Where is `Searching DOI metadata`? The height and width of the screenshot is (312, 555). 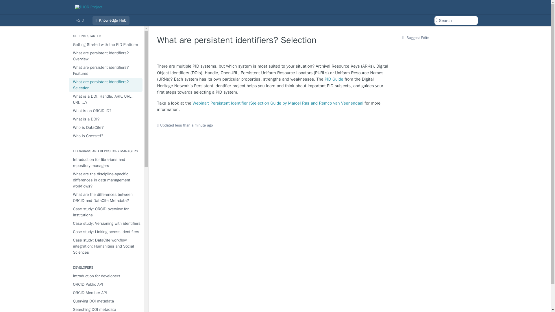 Searching DOI metadata is located at coordinates (106, 309).